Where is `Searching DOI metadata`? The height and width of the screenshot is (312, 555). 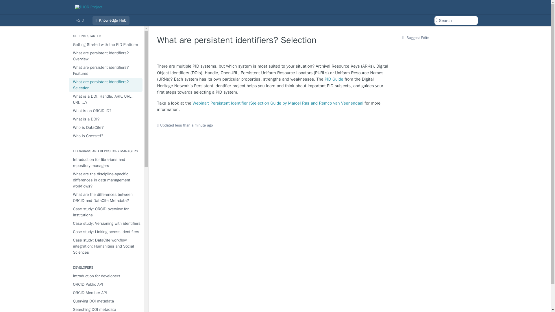 Searching DOI metadata is located at coordinates (106, 309).